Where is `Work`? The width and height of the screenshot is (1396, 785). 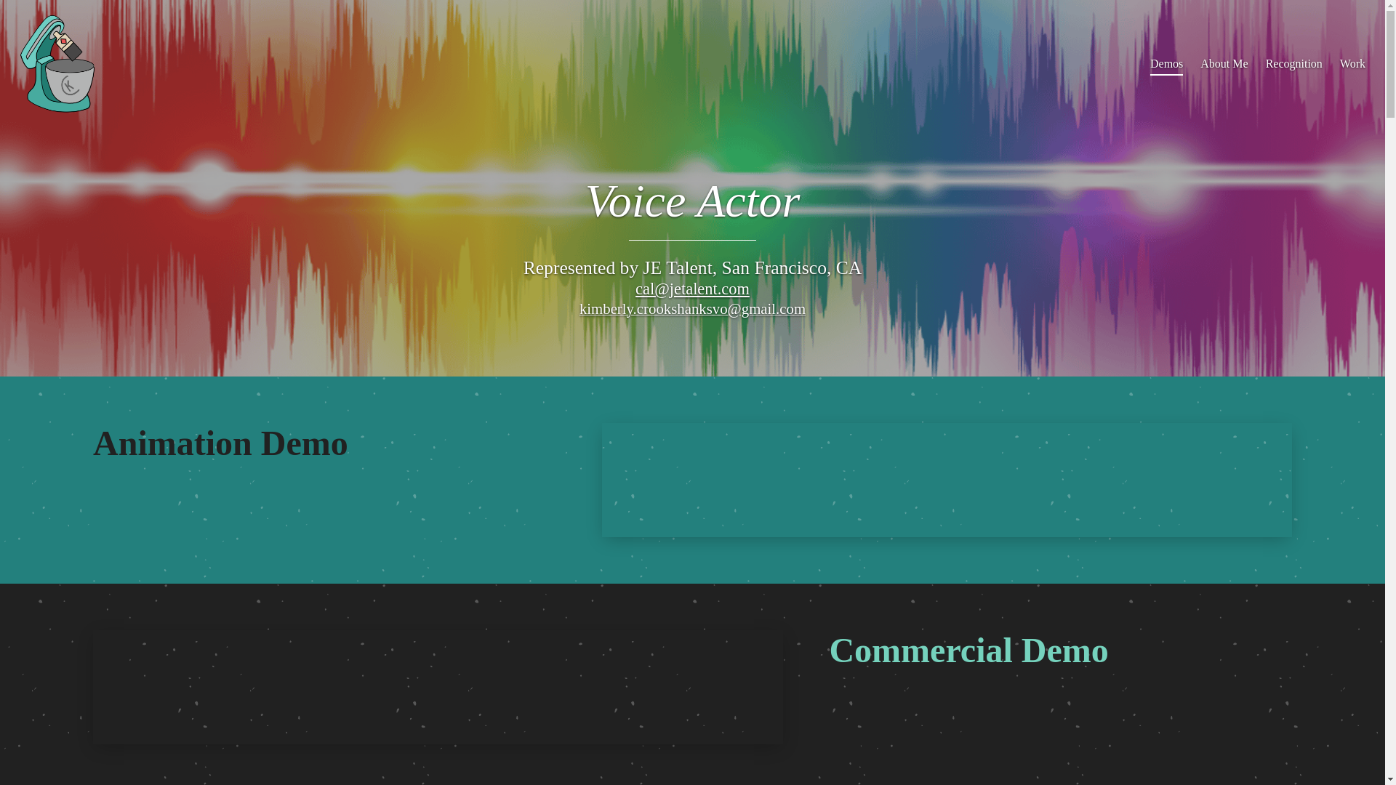
Work is located at coordinates (1352, 63).